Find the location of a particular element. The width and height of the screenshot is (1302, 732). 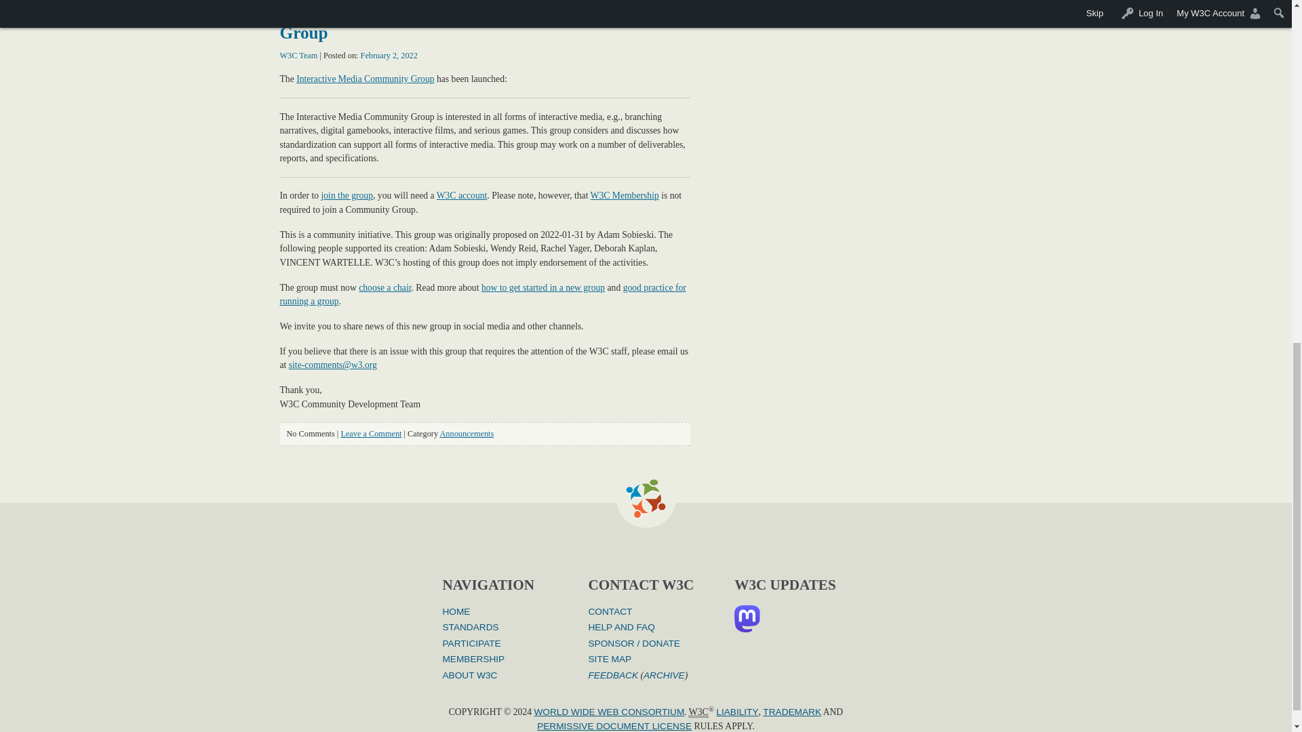

W3C Team is located at coordinates (298, 55).